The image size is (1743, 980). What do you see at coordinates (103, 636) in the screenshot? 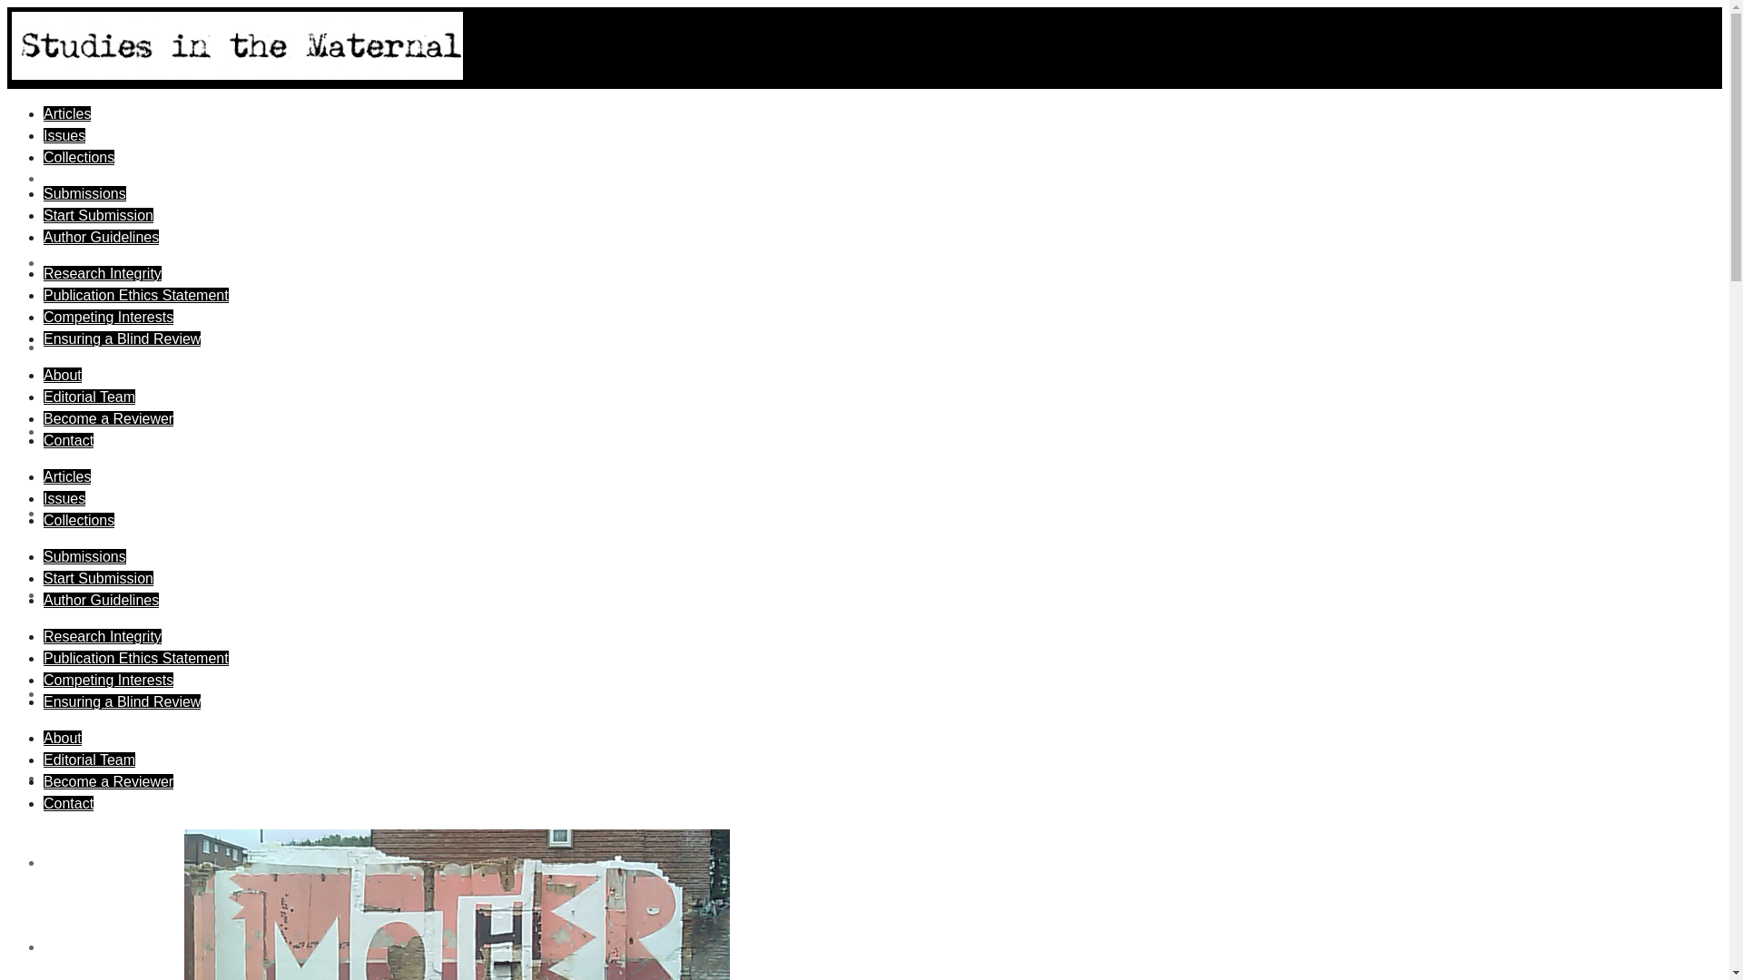
I see `Research Integrity` at bounding box center [103, 636].